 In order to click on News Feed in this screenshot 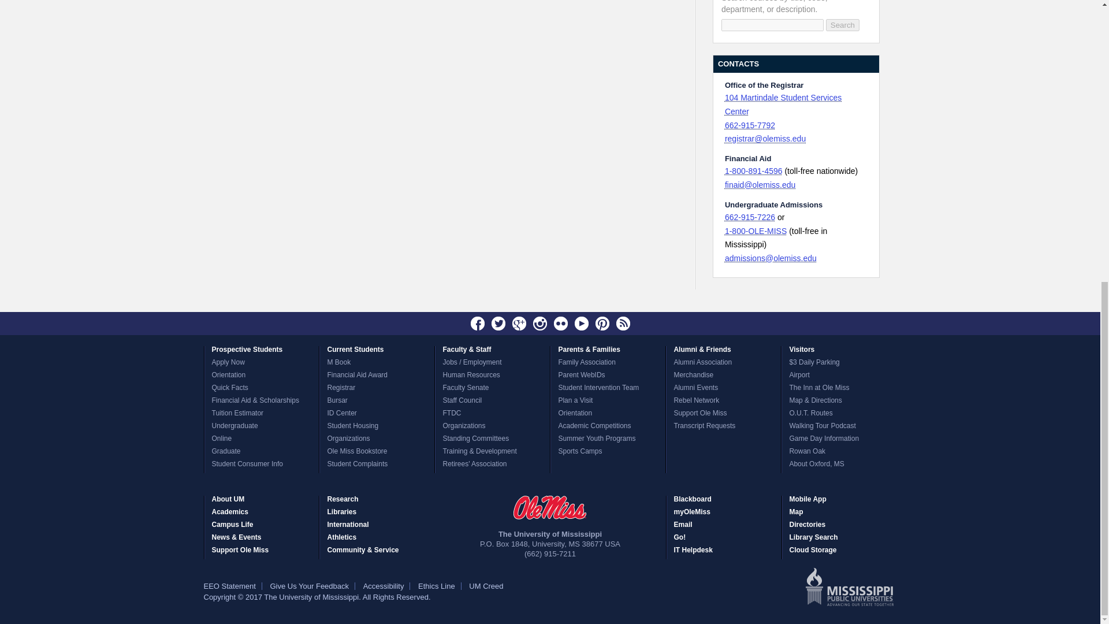, I will do `click(623, 324)`.